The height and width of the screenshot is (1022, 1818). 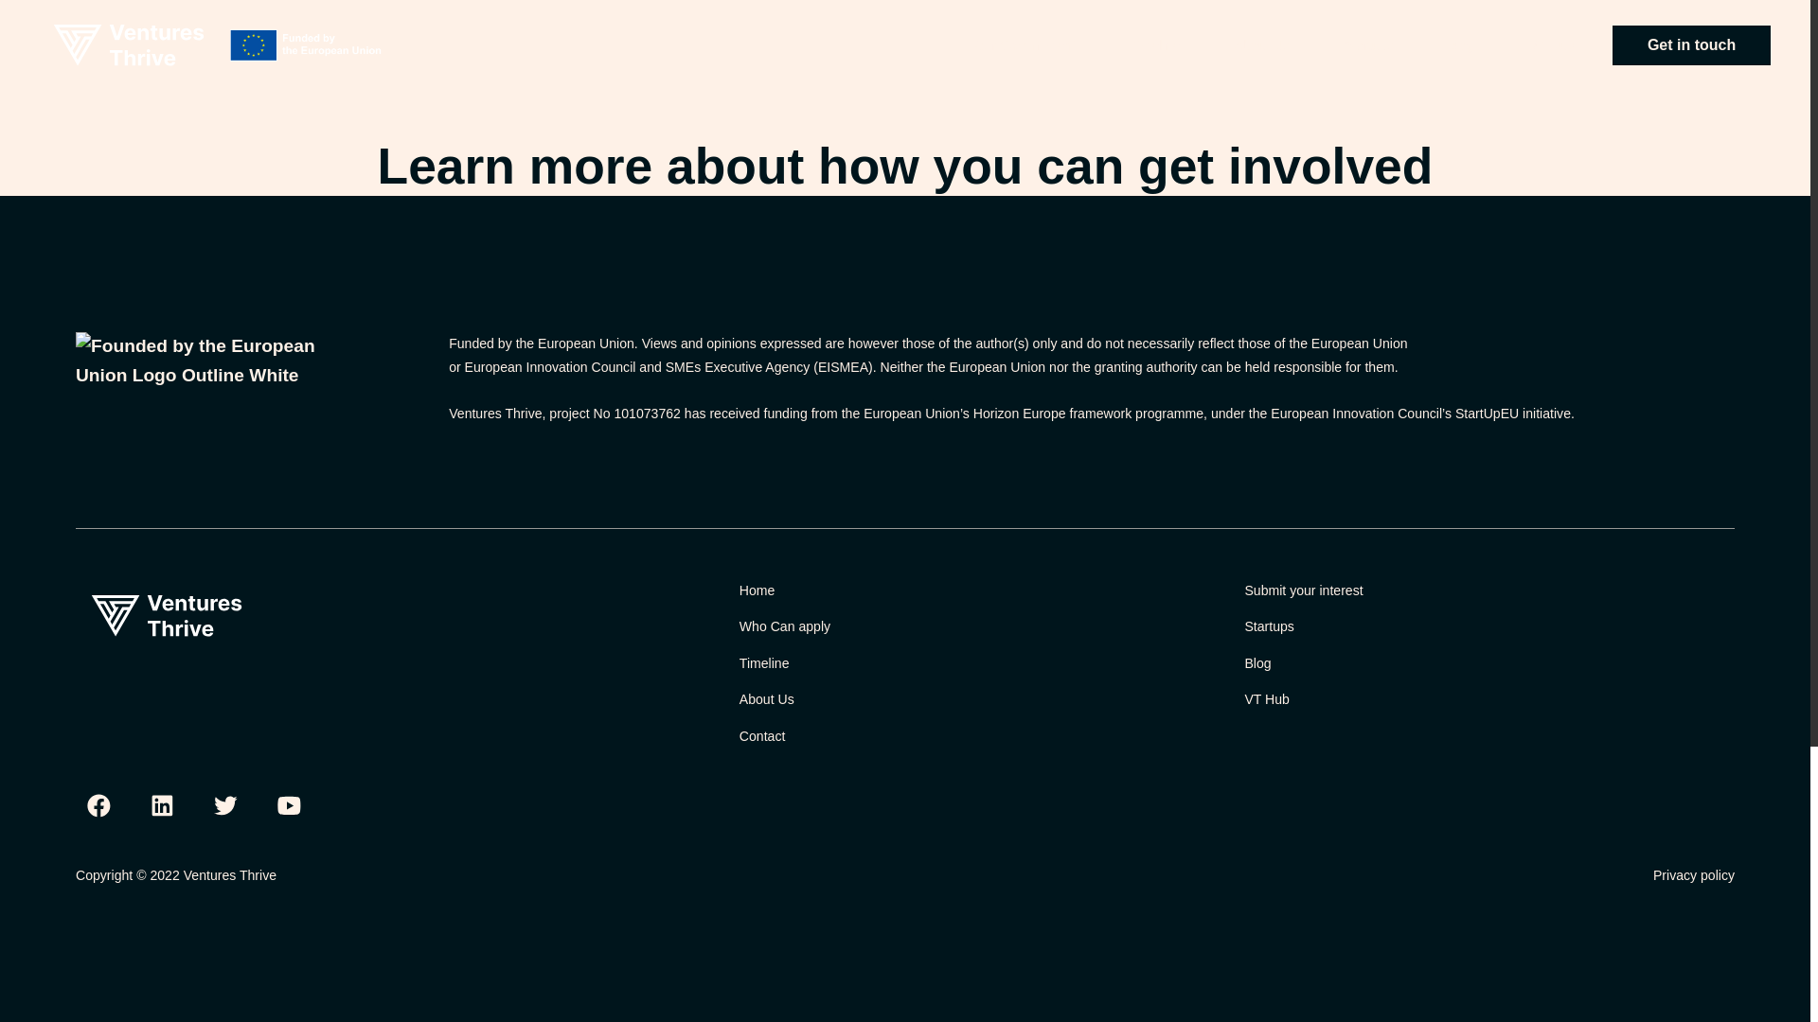 I want to click on Startups, so click(x=1488, y=626).